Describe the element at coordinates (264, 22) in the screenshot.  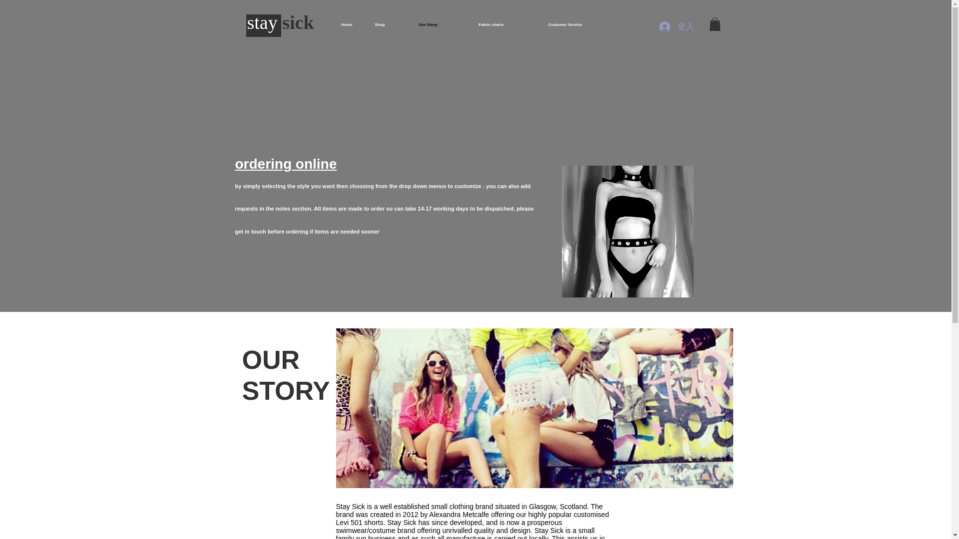
I see `stay` at that location.